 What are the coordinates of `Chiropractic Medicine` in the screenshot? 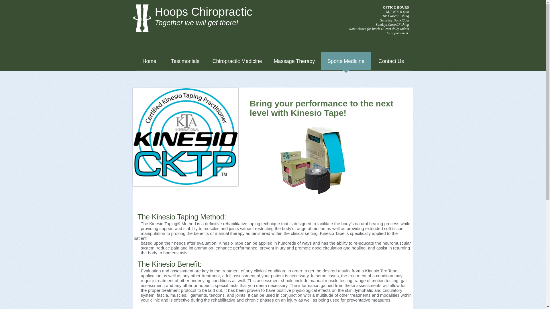 It's located at (237, 63).